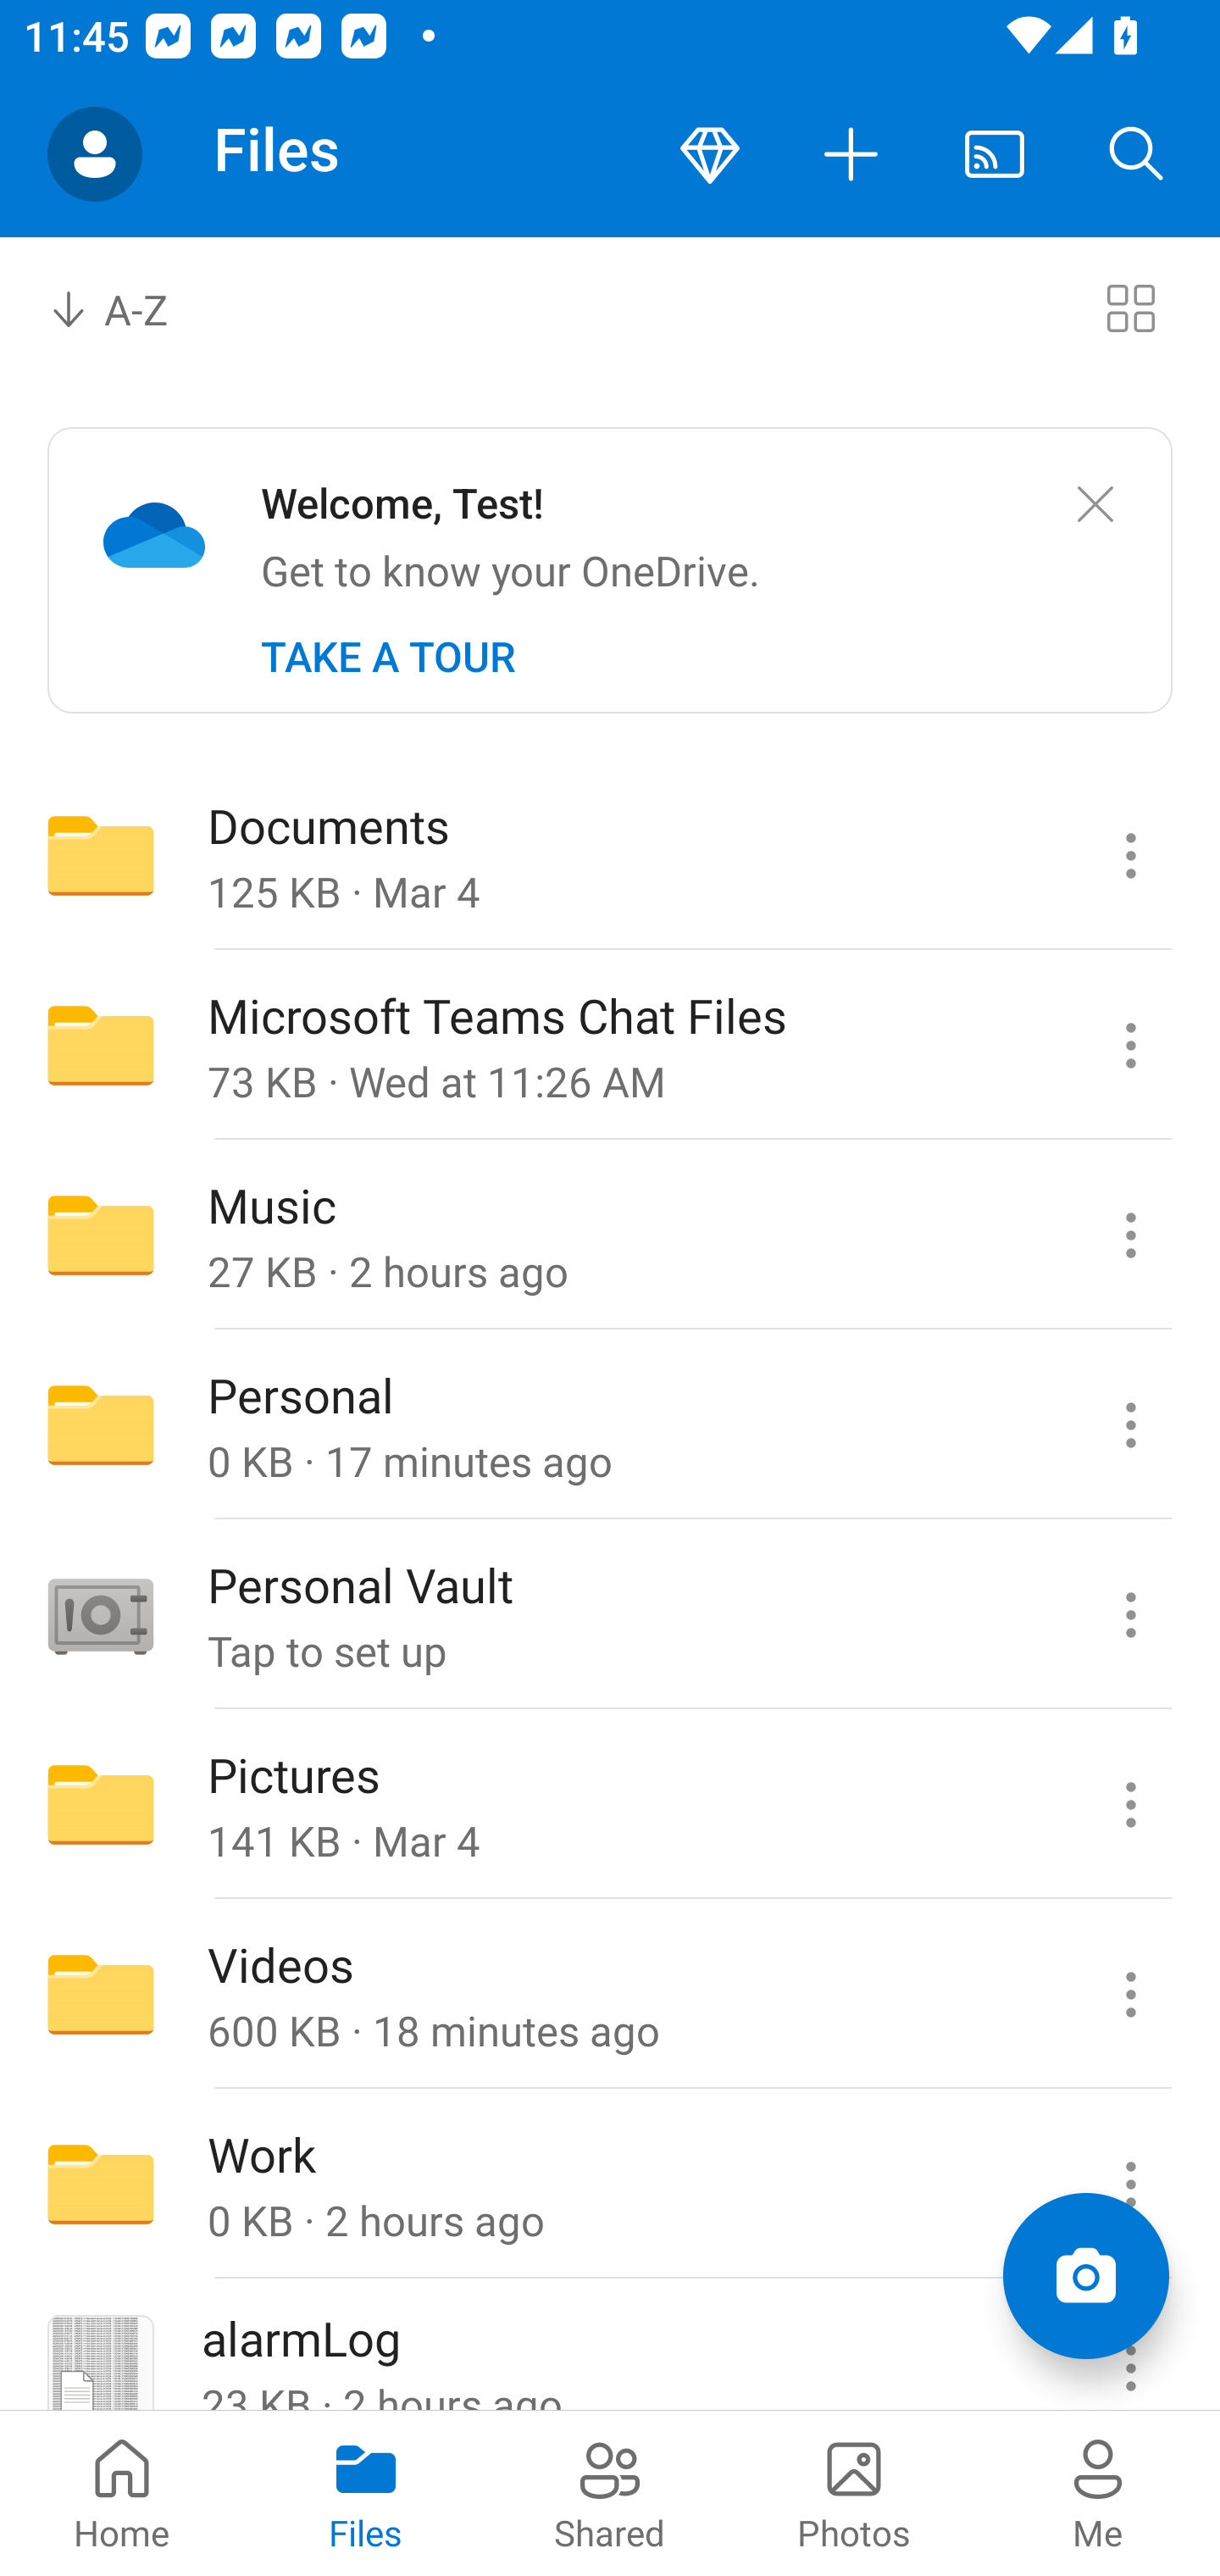 The width and height of the screenshot is (1220, 2576). What do you see at coordinates (610, 2185) in the screenshot?
I see `Folder Work 0 KB · 2 hours ago Work commands` at bounding box center [610, 2185].